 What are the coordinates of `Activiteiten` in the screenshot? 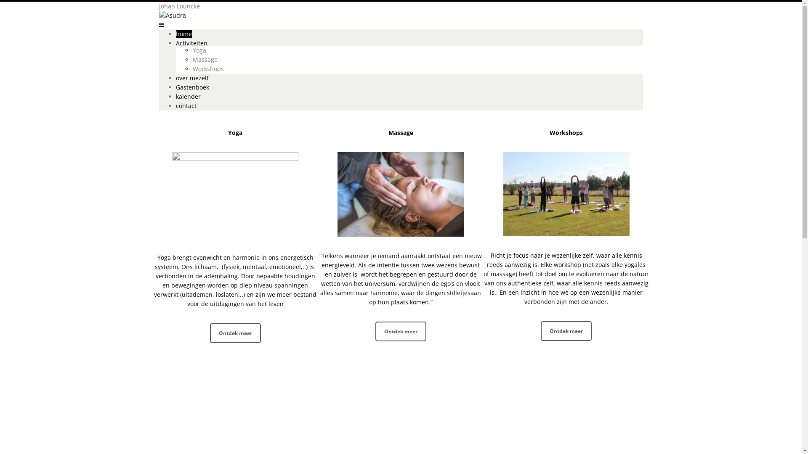 It's located at (192, 43).